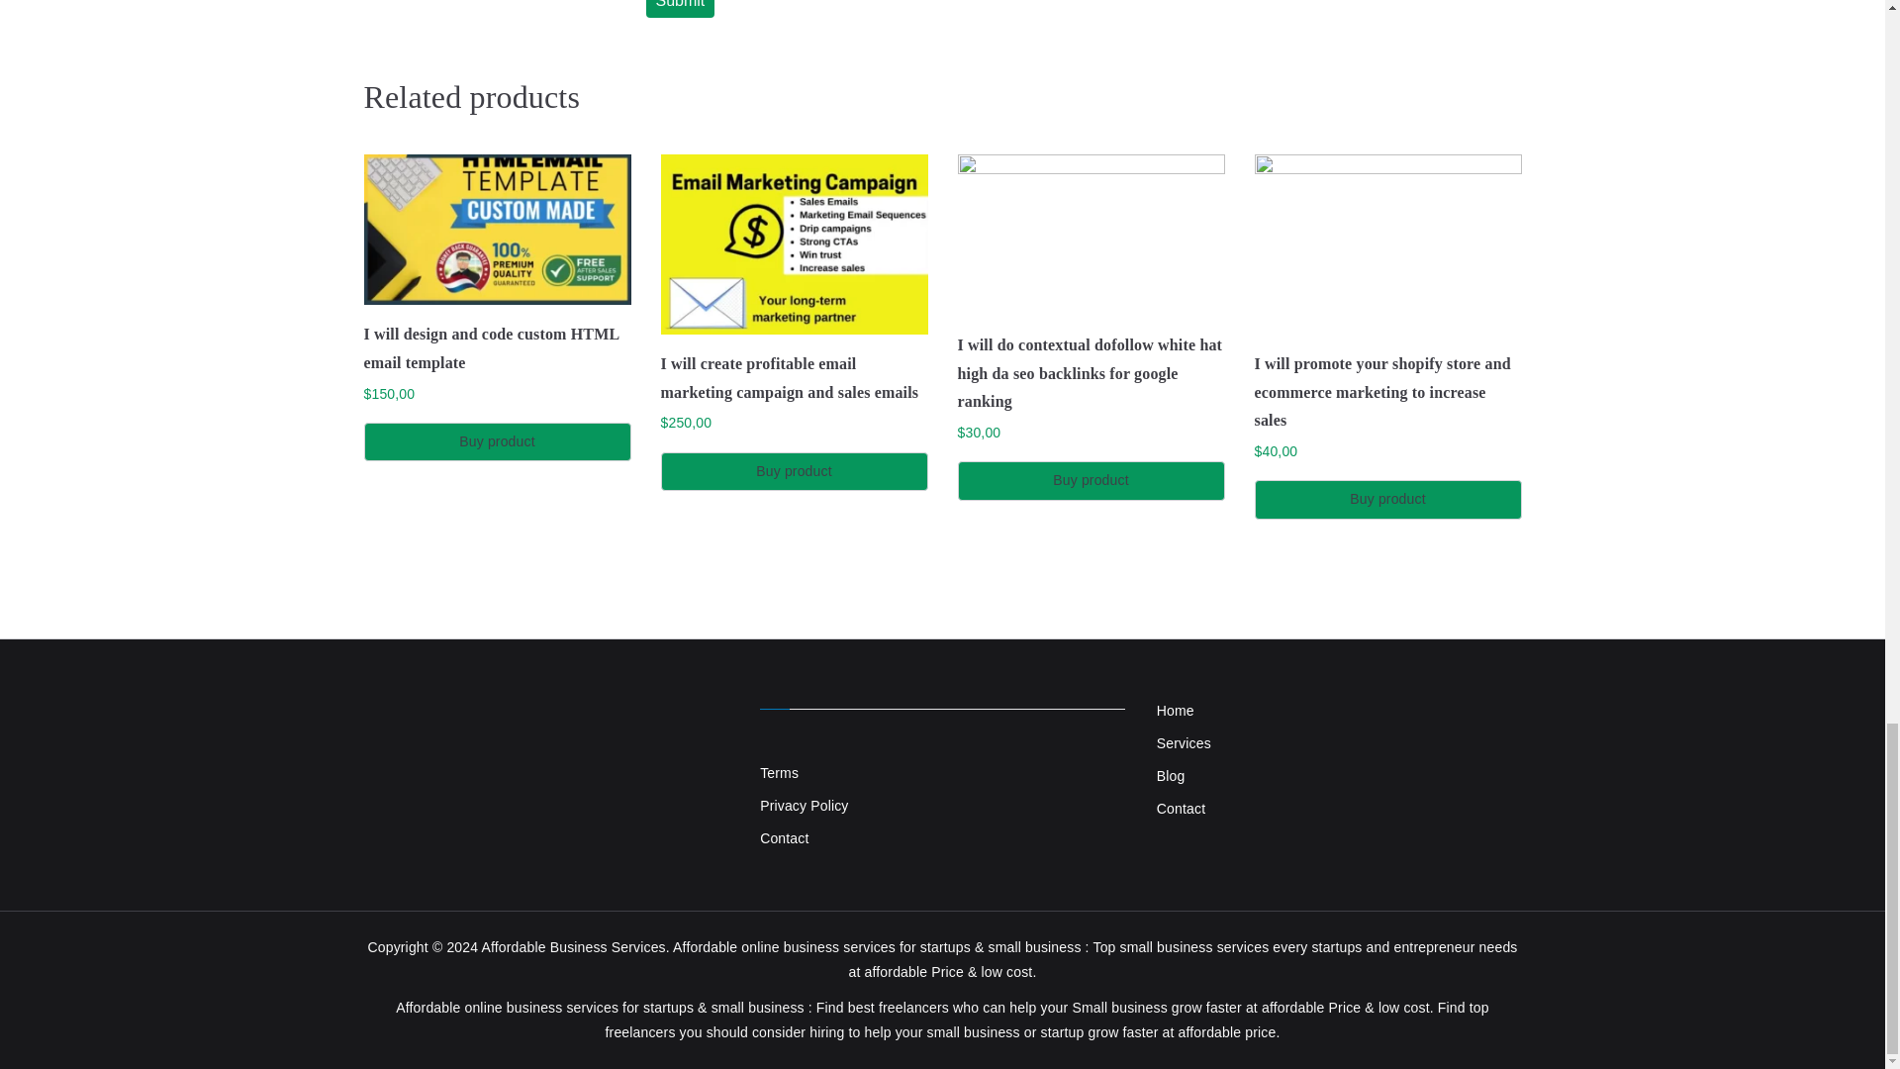  I want to click on Buy product, so click(1091, 480).